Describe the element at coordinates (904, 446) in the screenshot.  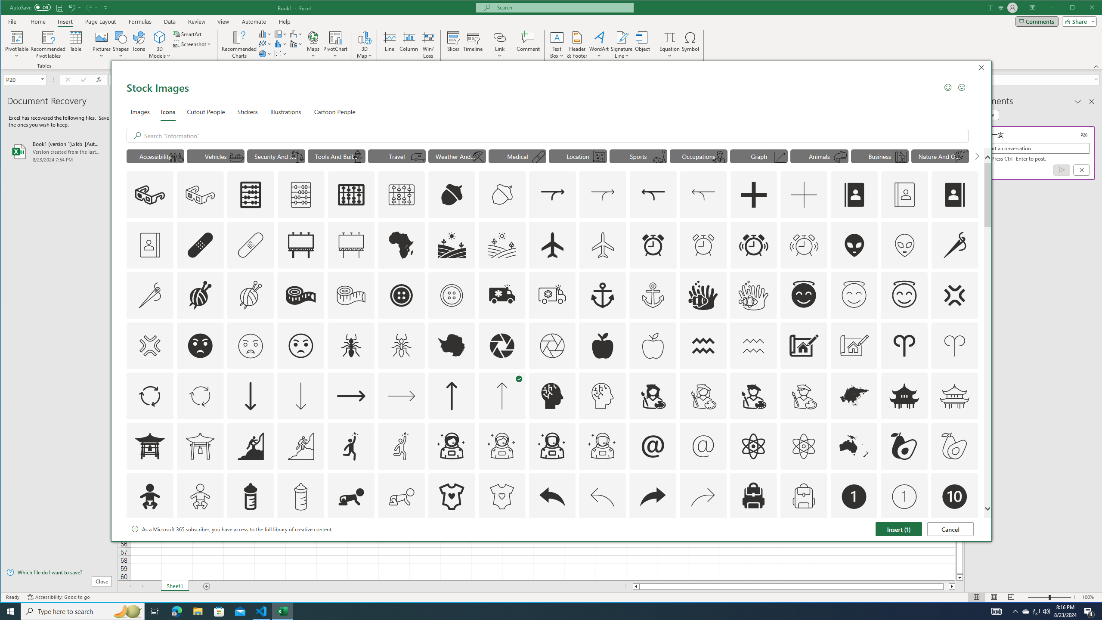
I see `AutomationID: Icons_Avocado` at that location.